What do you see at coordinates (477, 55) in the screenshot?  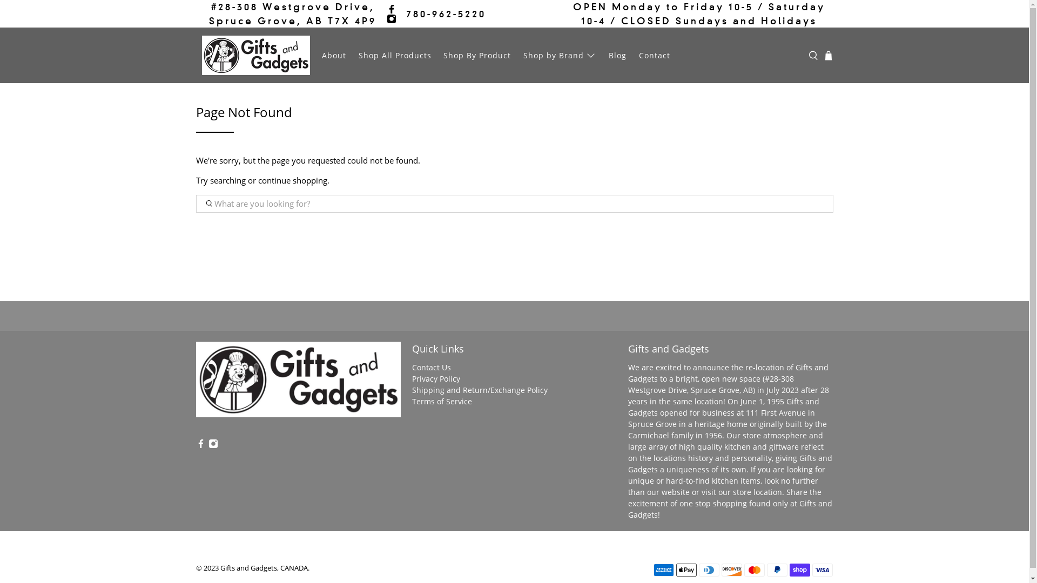 I see `Shop By Product` at bounding box center [477, 55].